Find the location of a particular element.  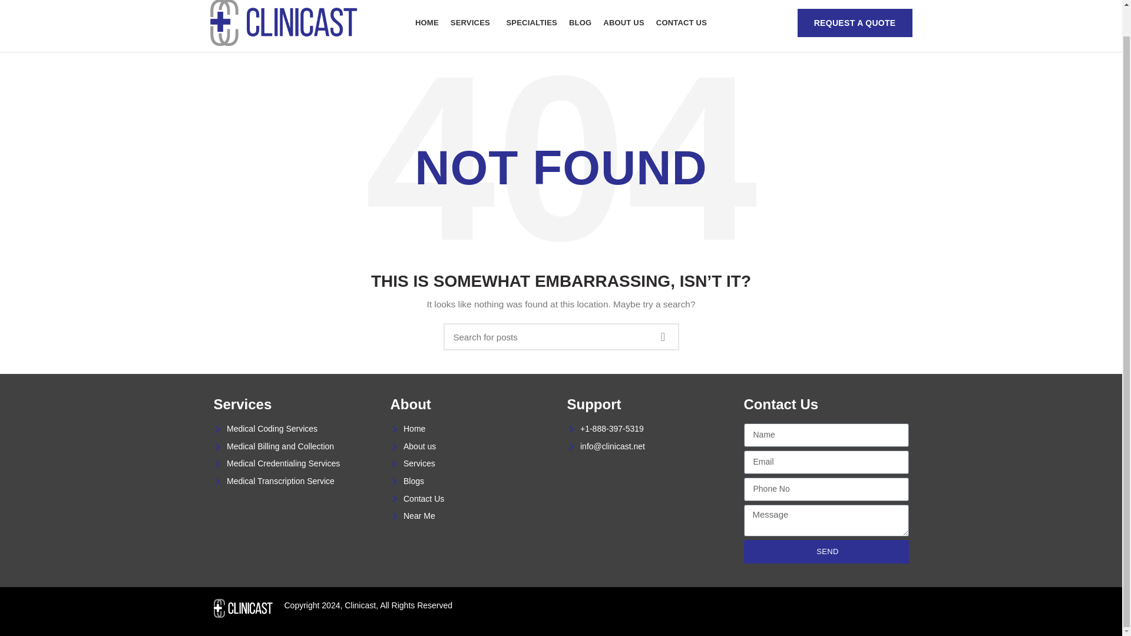

Blogs is located at coordinates (472, 482).